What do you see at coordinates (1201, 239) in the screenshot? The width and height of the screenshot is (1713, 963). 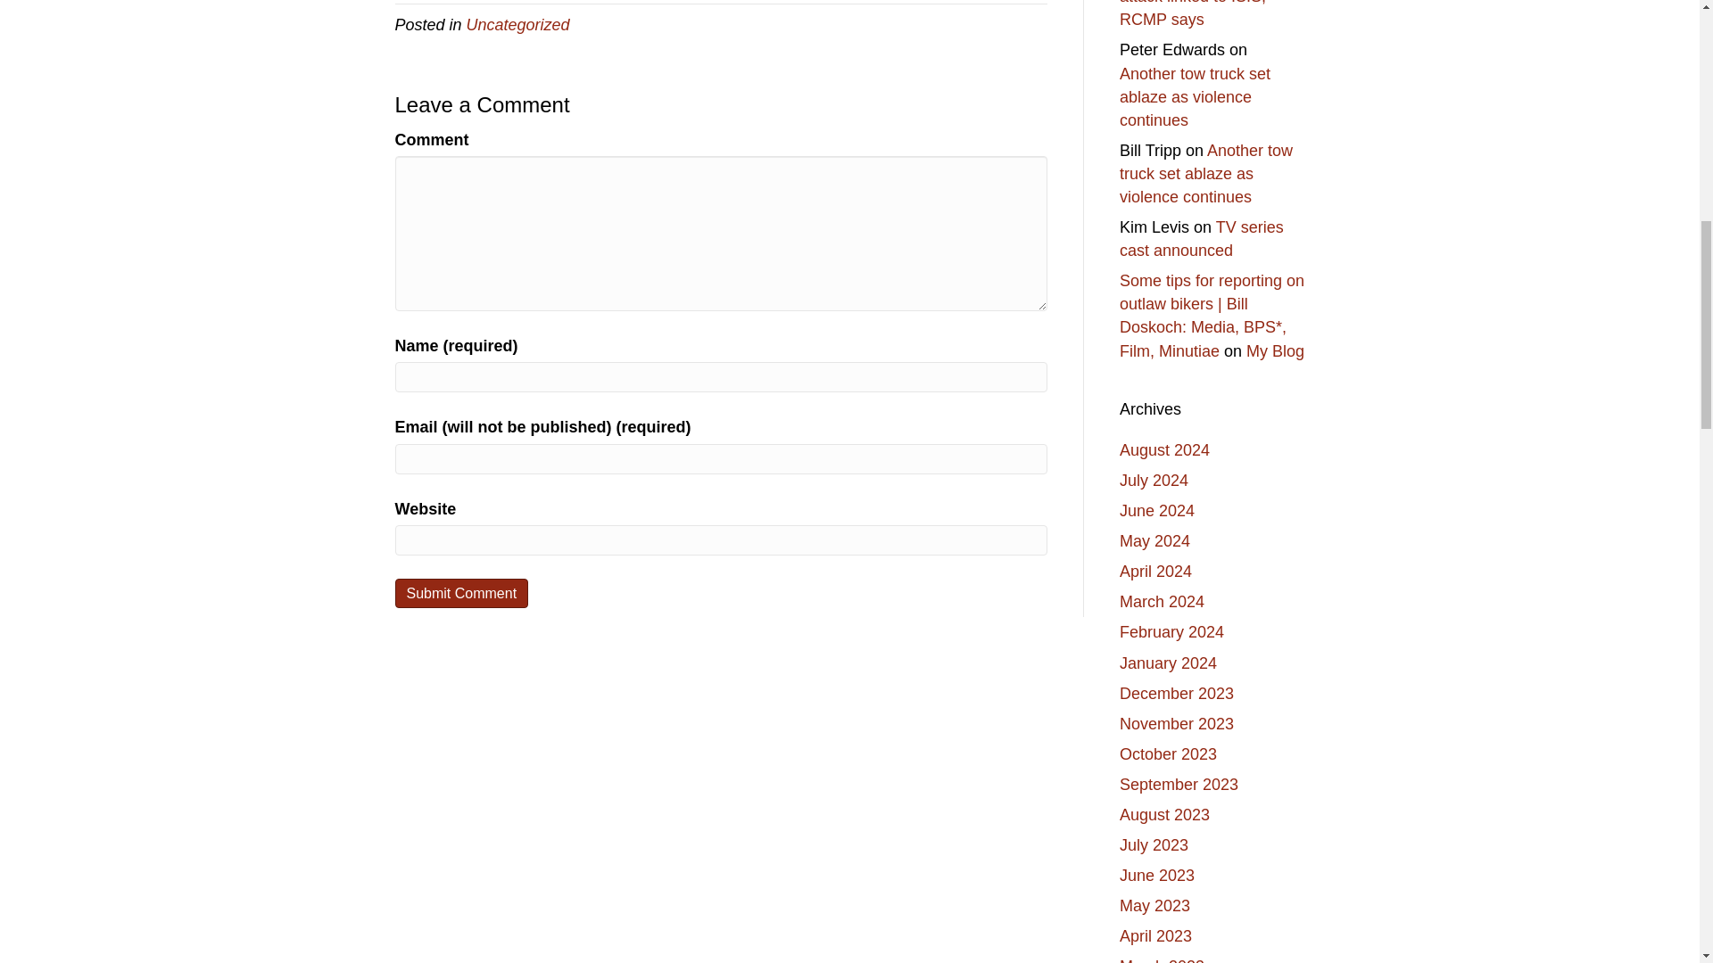 I see `TV series cast announced` at bounding box center [1201, 239].